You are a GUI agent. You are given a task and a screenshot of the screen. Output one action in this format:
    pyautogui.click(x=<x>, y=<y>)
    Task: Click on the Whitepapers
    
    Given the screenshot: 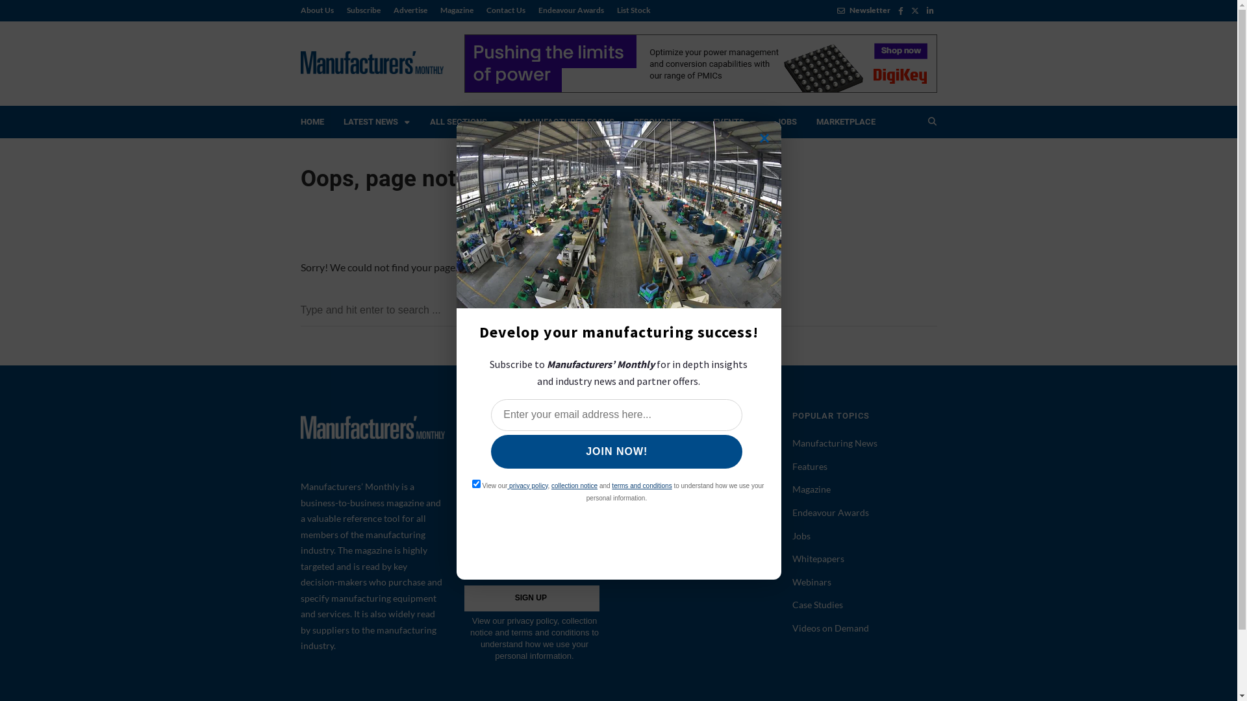 What is the action you would take?
    pyautogui.click(x=818, y=558)
    